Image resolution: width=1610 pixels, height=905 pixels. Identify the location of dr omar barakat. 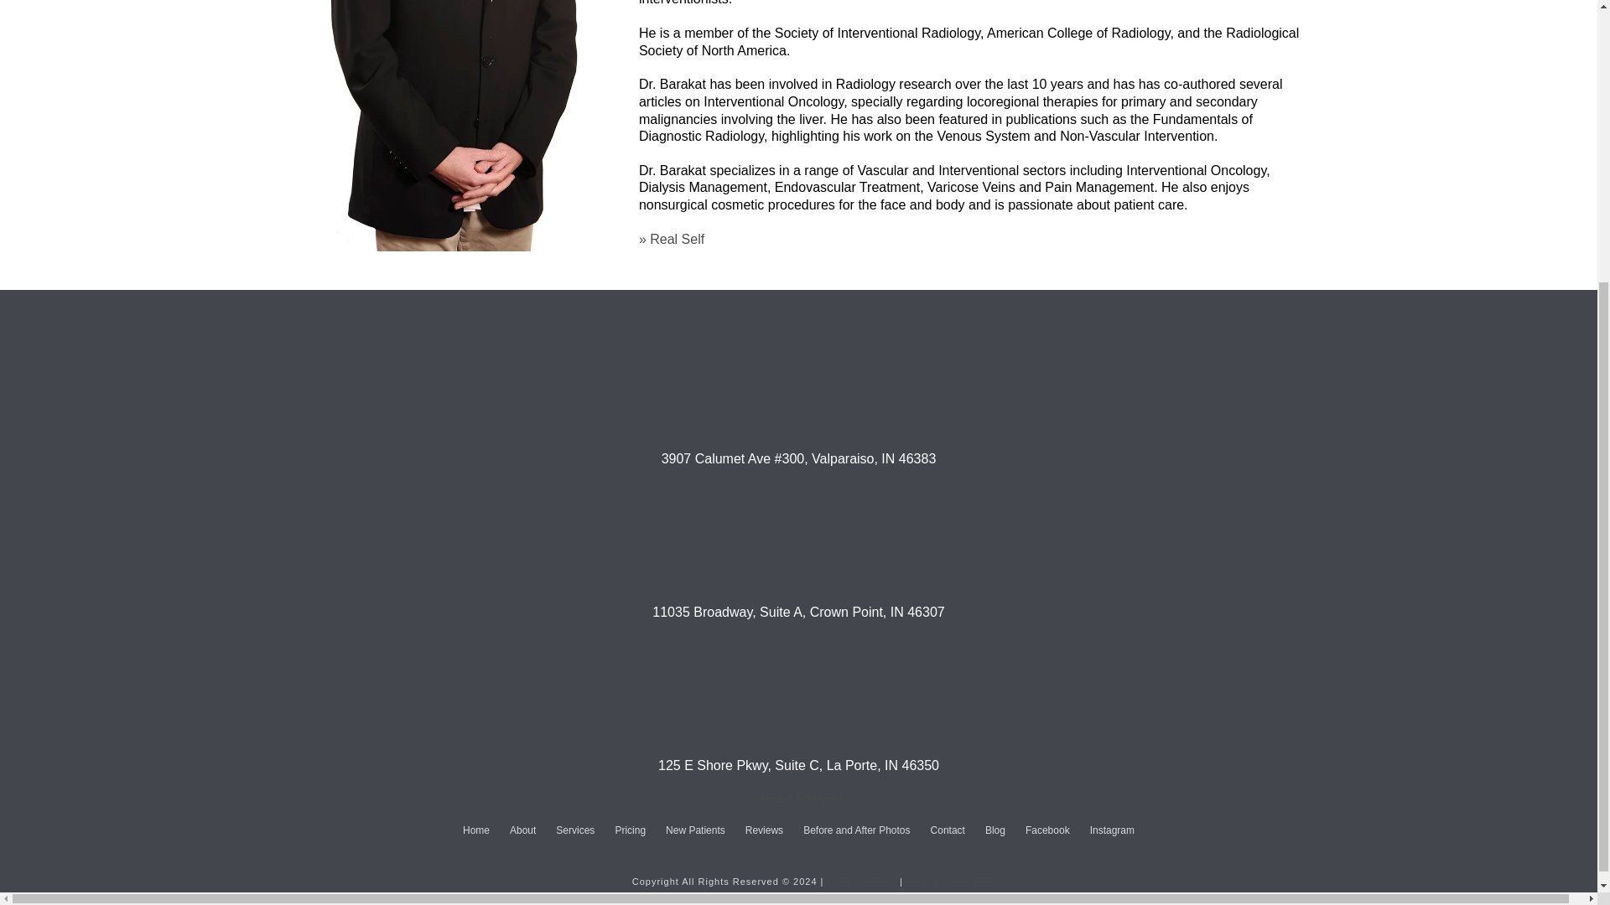
(454, 126).